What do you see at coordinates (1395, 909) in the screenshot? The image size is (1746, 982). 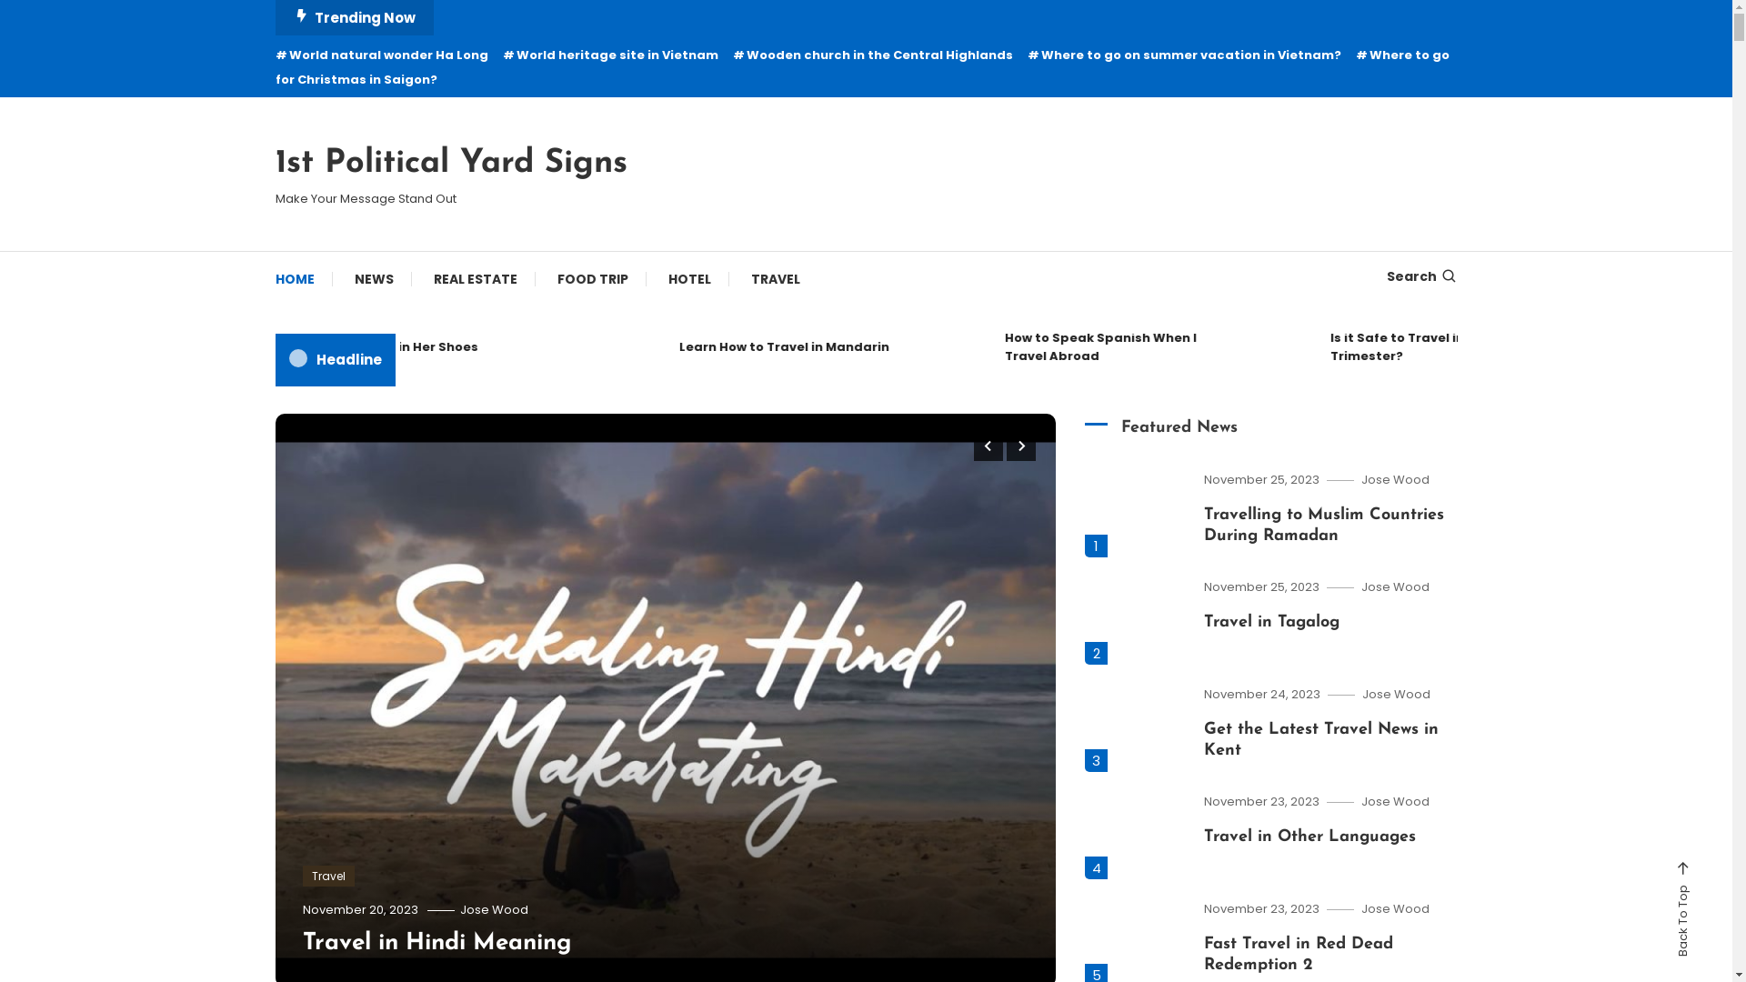 I see `Jose Wood` at bounding box center [1395, 909].